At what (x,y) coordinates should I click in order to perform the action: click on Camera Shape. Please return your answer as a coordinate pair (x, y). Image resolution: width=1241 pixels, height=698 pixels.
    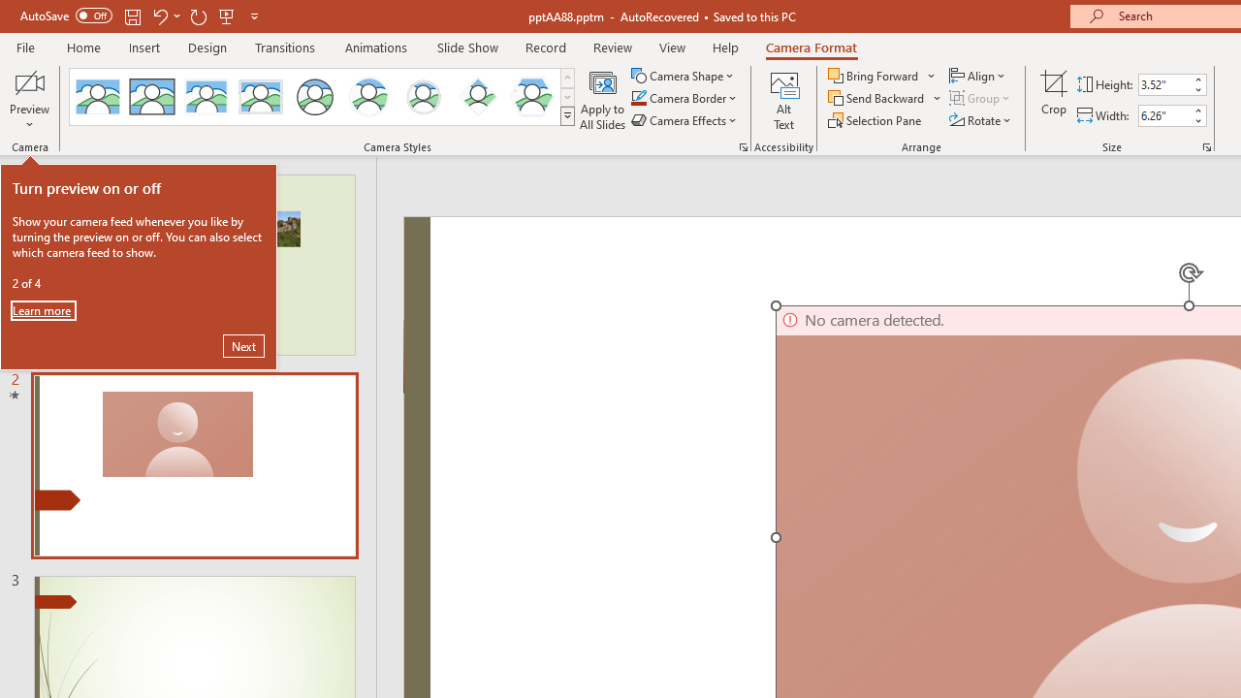
    Looking at the image, I should click on (684, 76).